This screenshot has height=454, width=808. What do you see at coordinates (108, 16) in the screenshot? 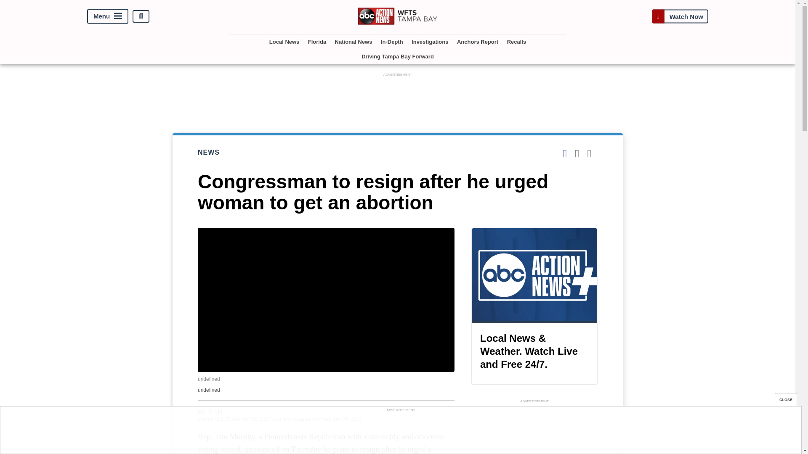
I see `Menu` at bounding box center [108, 16].